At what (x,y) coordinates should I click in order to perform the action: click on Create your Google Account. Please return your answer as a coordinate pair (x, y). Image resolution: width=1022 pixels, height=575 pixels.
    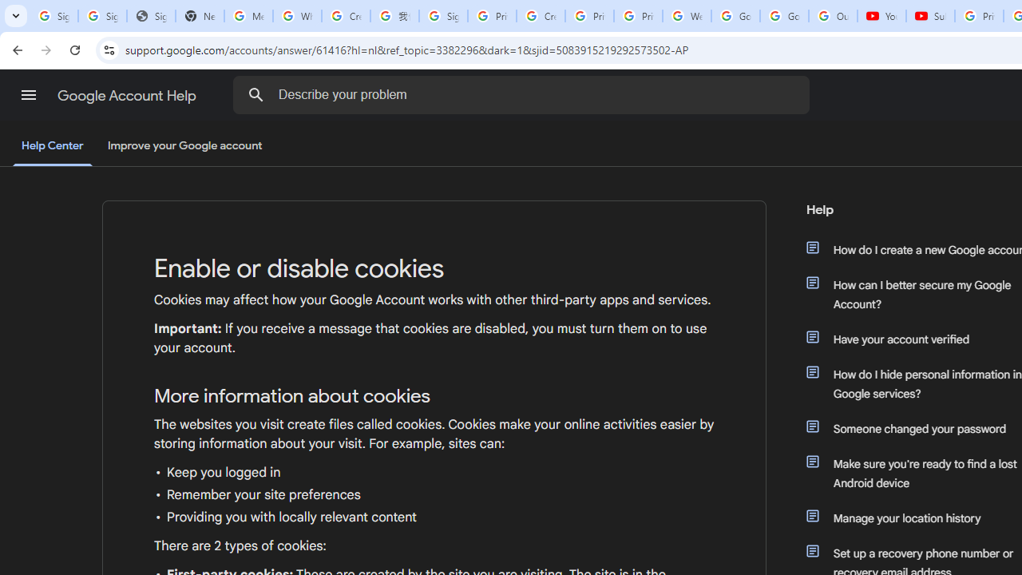
    Looking at the image, I should click on (540, 16).